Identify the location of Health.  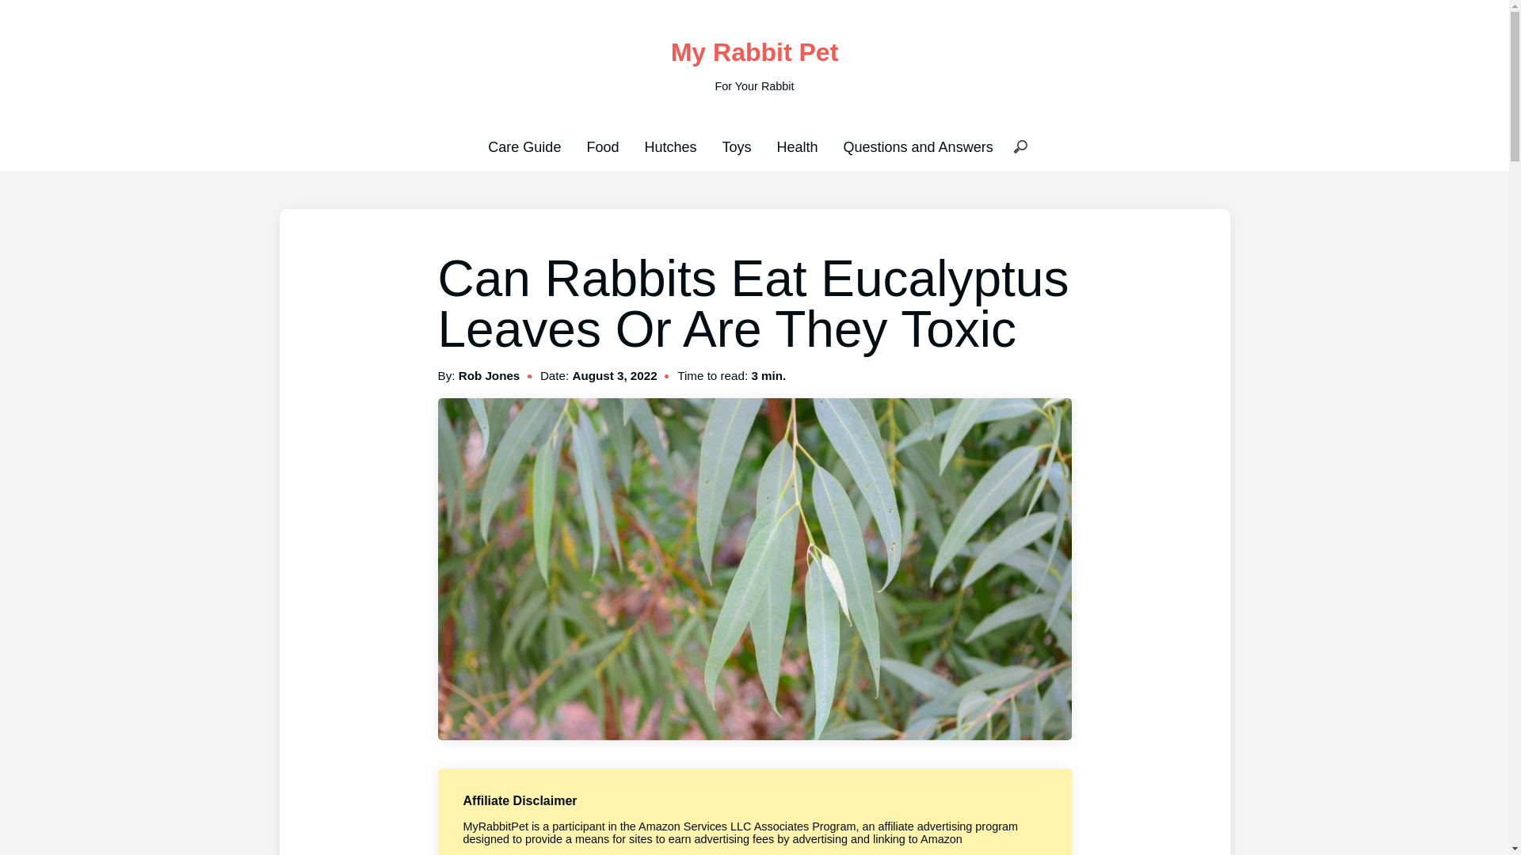
(797, 147).